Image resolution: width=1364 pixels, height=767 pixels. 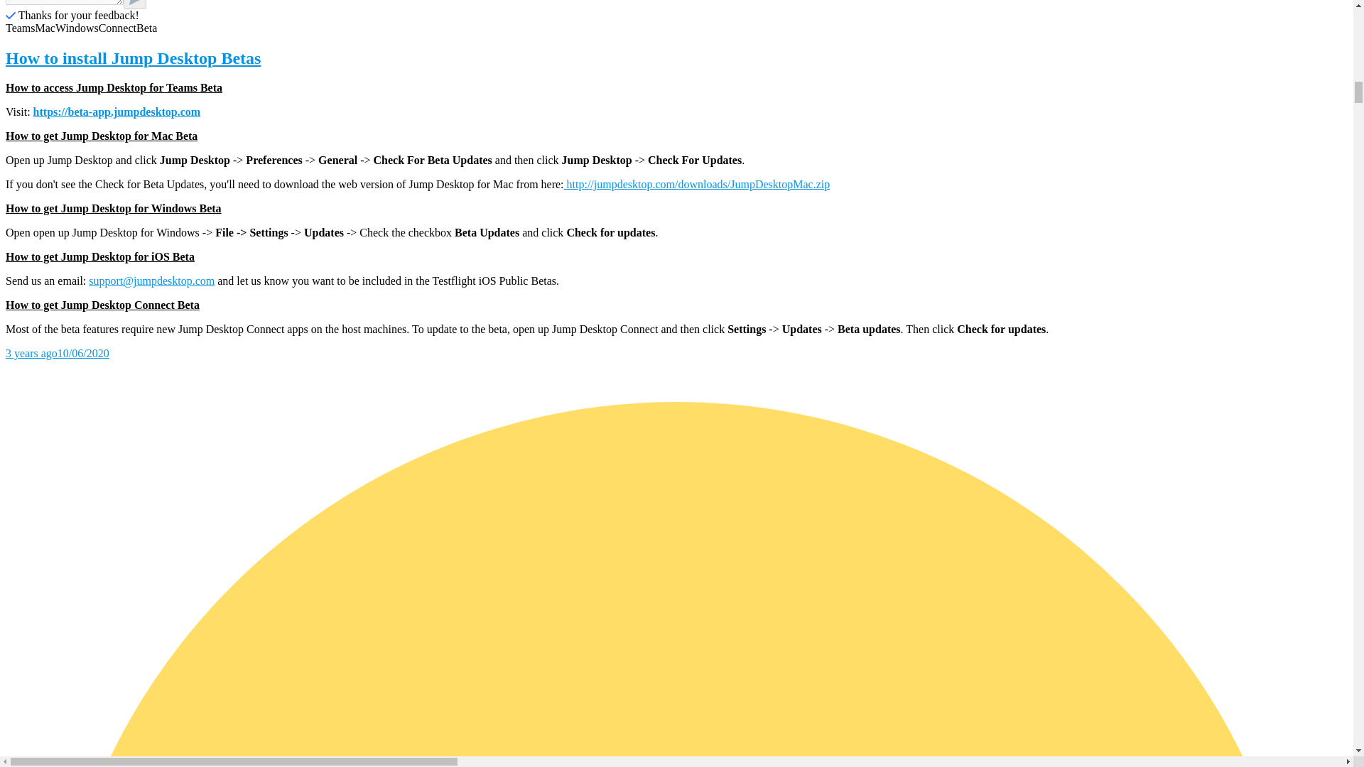 I want to click on Submit Button, so click(x=135, y=4).